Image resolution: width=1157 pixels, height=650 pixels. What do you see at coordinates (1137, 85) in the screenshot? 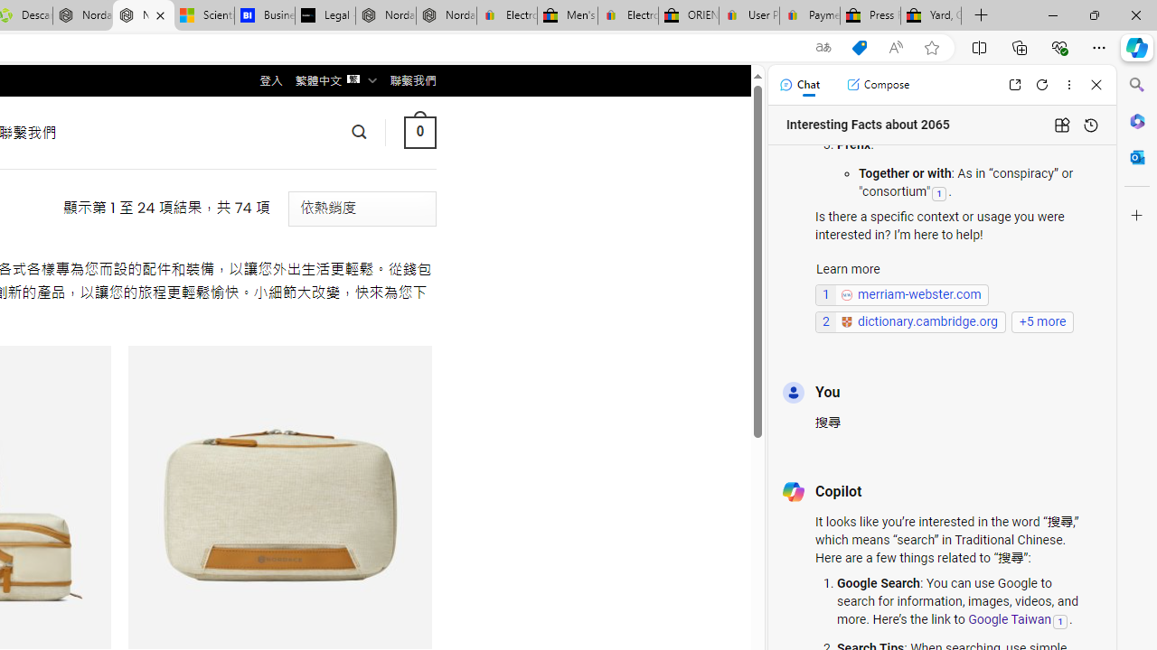
I see `Minimize Search pane` at bounding box center [1137, 85].